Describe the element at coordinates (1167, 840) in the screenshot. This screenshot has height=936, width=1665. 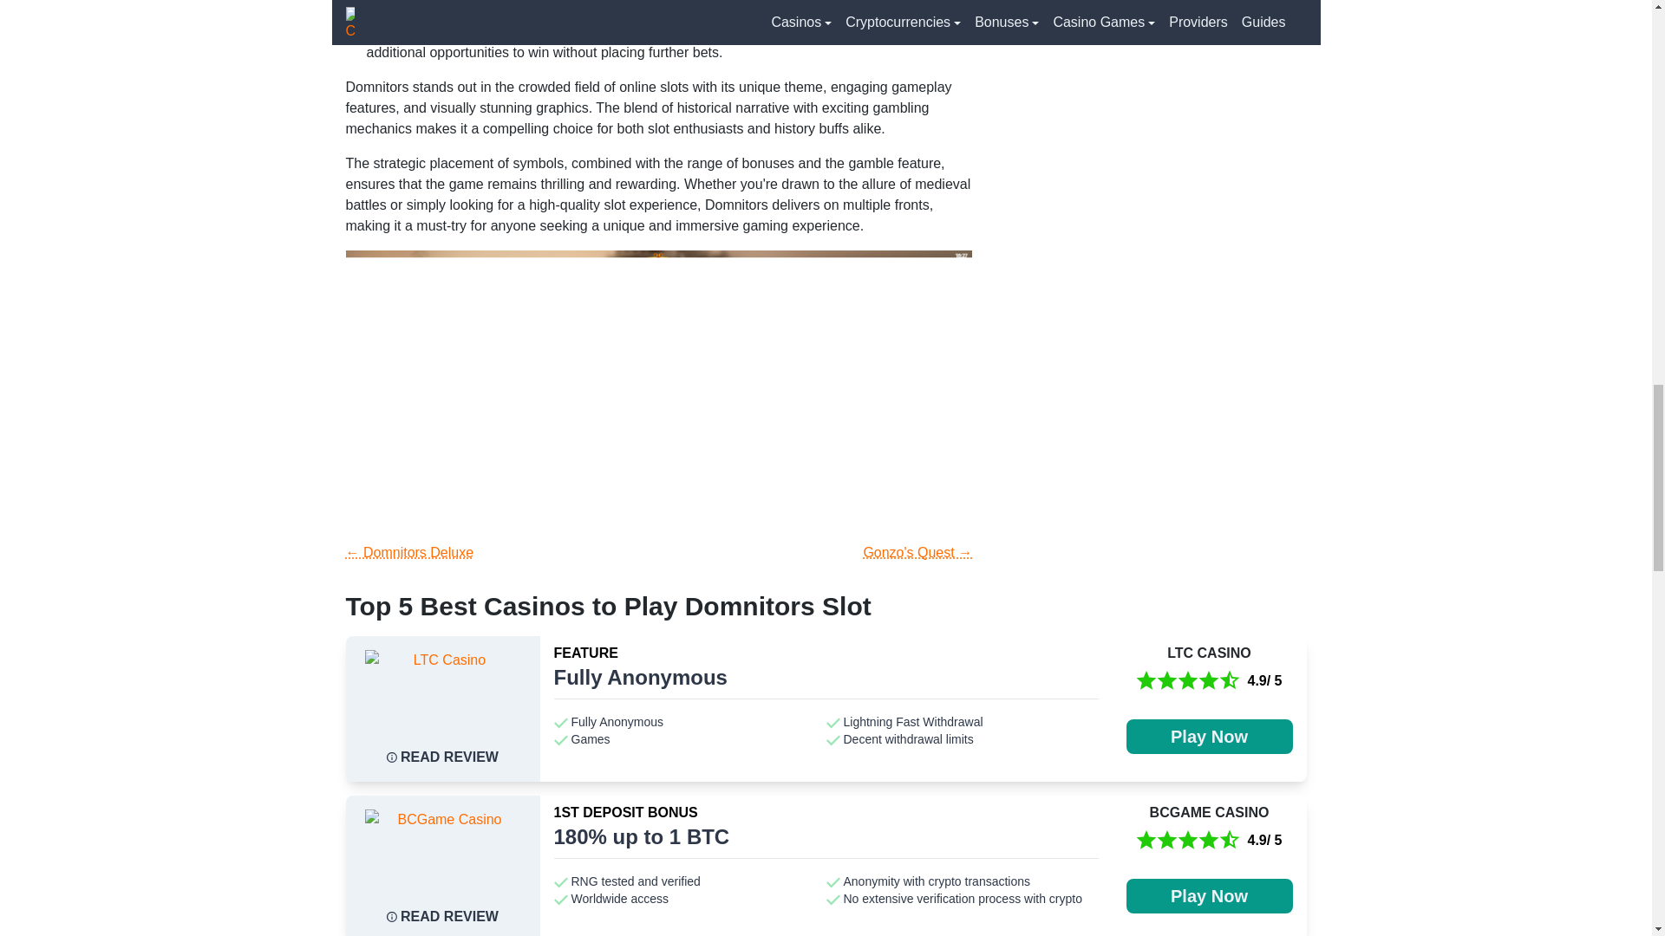
I see `full star` at that location.